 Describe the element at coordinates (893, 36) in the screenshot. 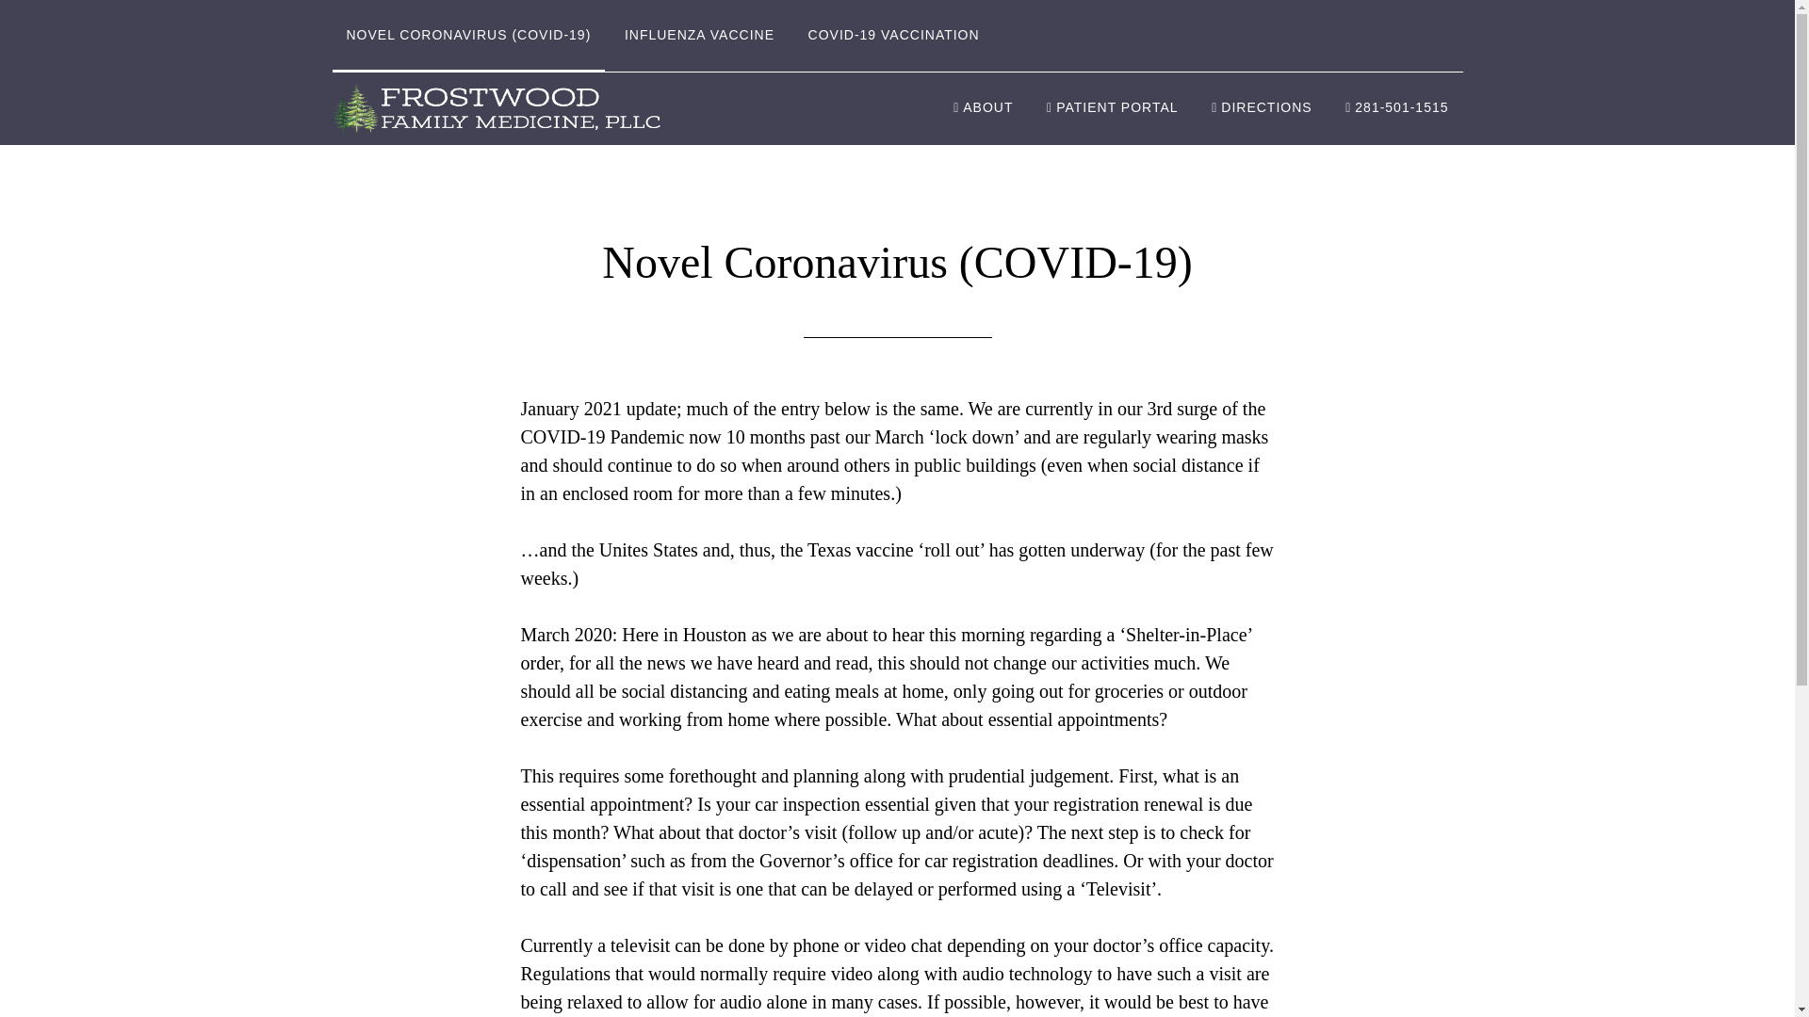

I see `COVID-19 VACCINATION` at that location.